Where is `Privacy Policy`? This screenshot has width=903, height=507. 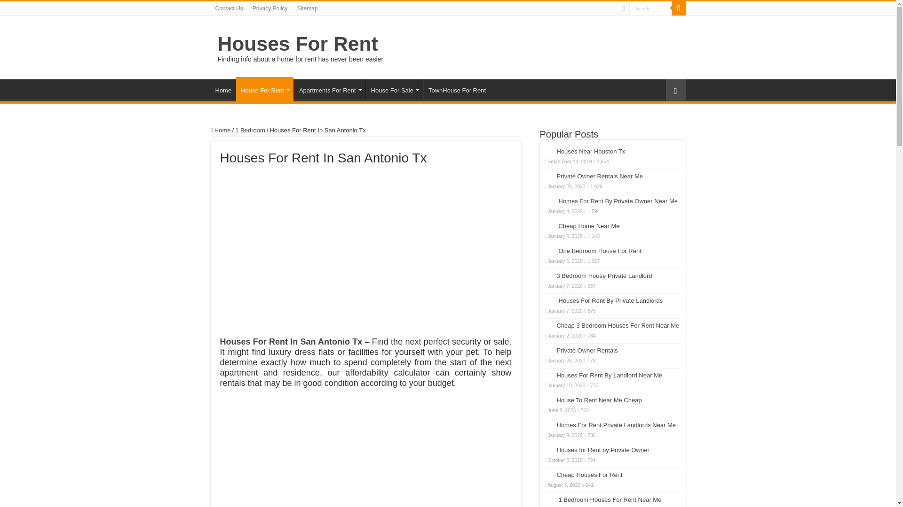
Privacy Policy is located at coordinates (270, 8).